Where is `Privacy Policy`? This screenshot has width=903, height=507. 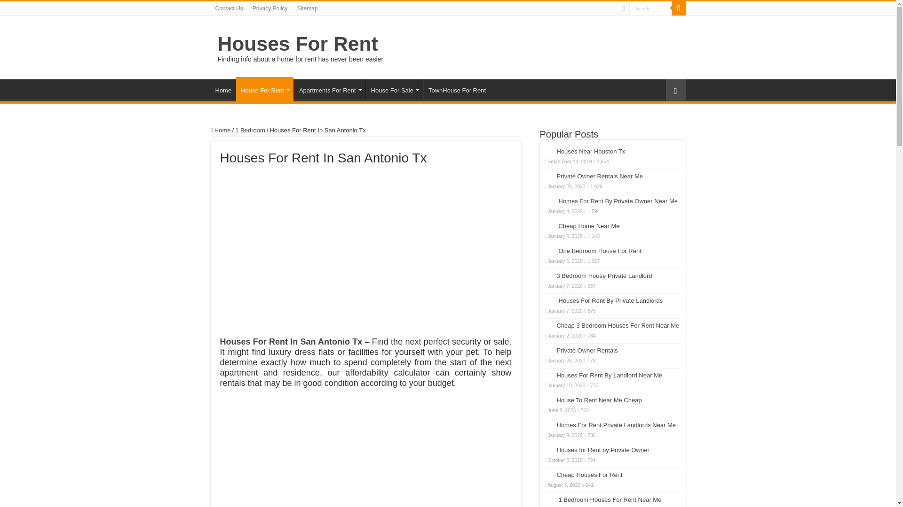
Privacy Policy is located at coordinates (270, 8).